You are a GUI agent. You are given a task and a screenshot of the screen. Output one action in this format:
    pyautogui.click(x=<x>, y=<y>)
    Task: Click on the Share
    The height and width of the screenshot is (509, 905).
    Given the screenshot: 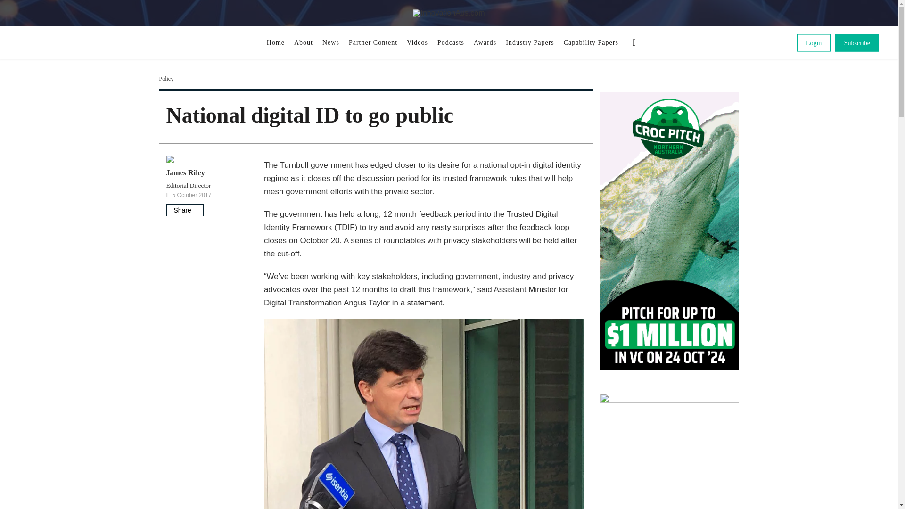 What is the action you would take?
    pyautogui.click(x=184, y=210)
    